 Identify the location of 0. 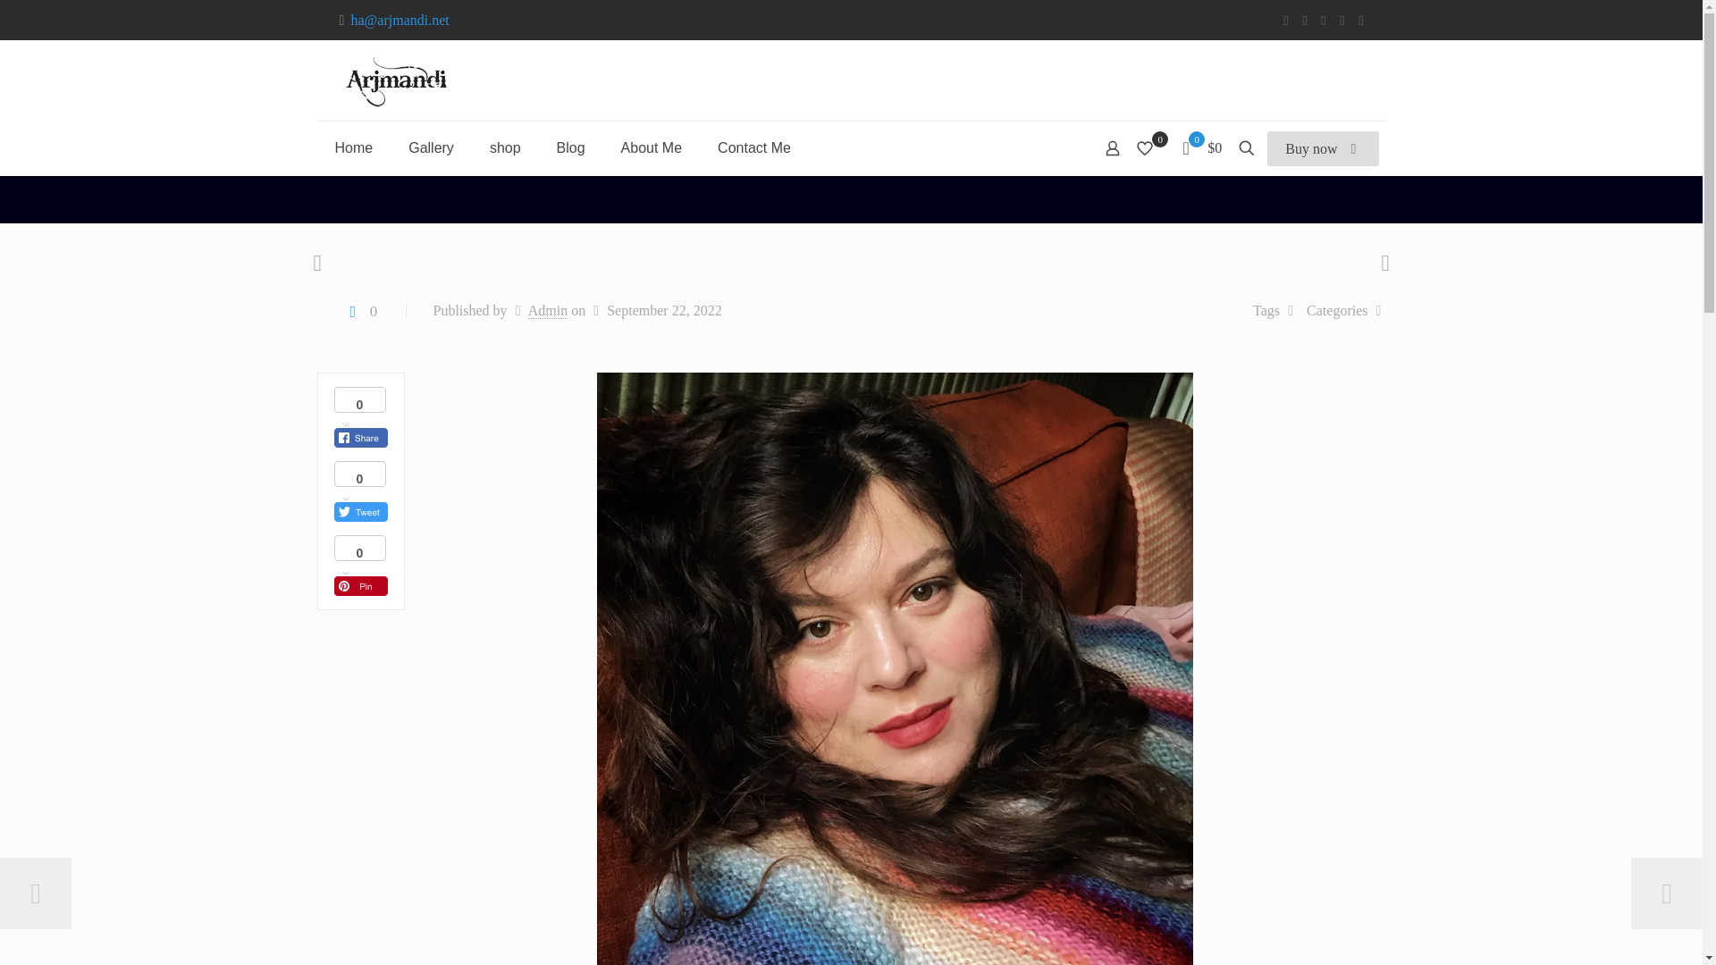
(361, 311).